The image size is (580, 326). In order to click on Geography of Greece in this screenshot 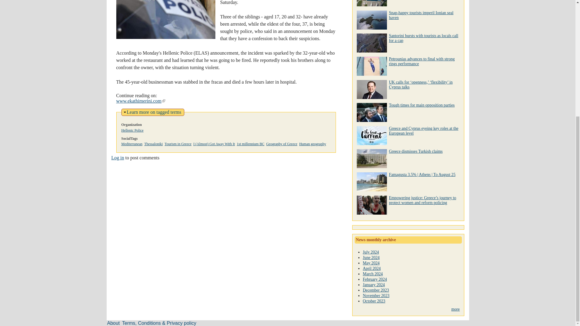, I will do `click(282, 144)`.